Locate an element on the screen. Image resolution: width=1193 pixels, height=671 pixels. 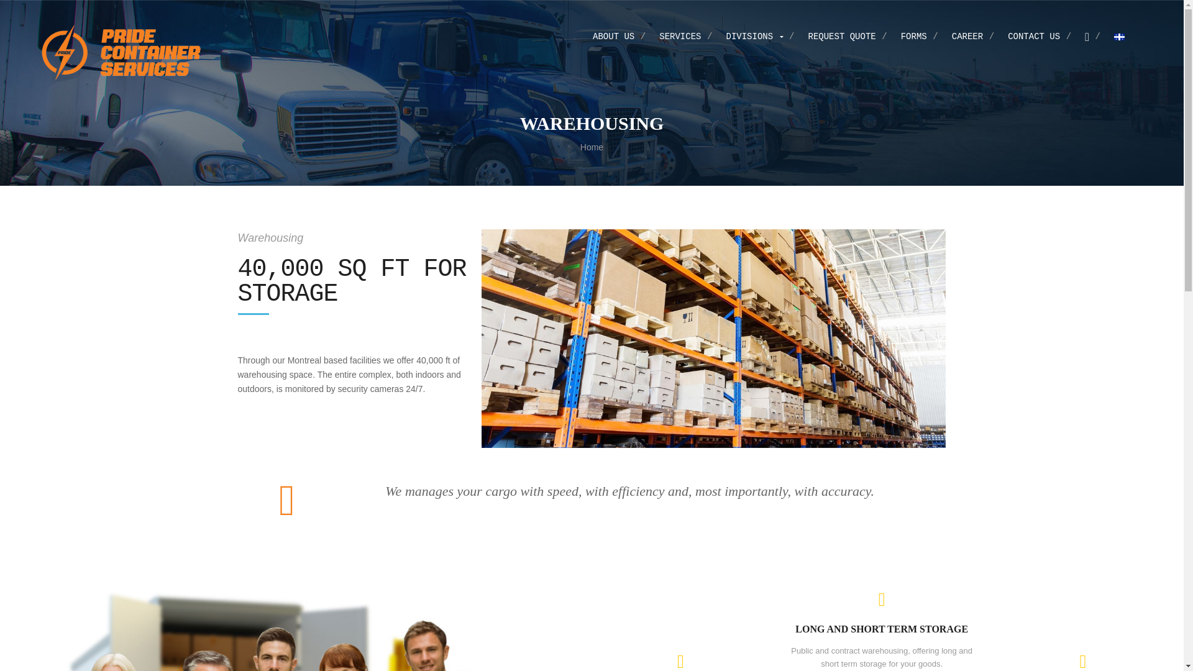
ABOUT US is located at coordinates (614, 36).